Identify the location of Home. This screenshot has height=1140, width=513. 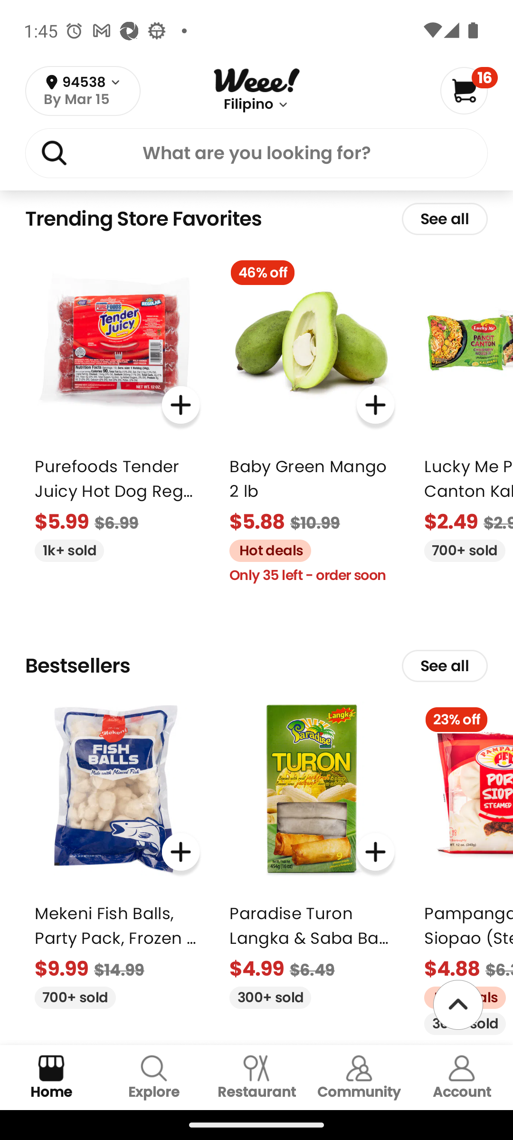
(51, 1077).